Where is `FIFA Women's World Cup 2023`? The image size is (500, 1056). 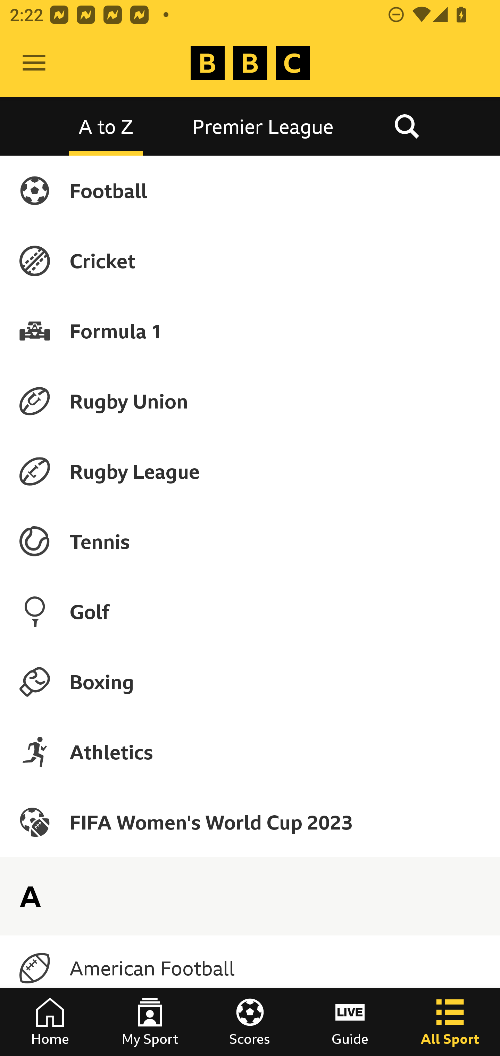
FIFA Women's World Cup 2023 is located at coordinates (250, 822).